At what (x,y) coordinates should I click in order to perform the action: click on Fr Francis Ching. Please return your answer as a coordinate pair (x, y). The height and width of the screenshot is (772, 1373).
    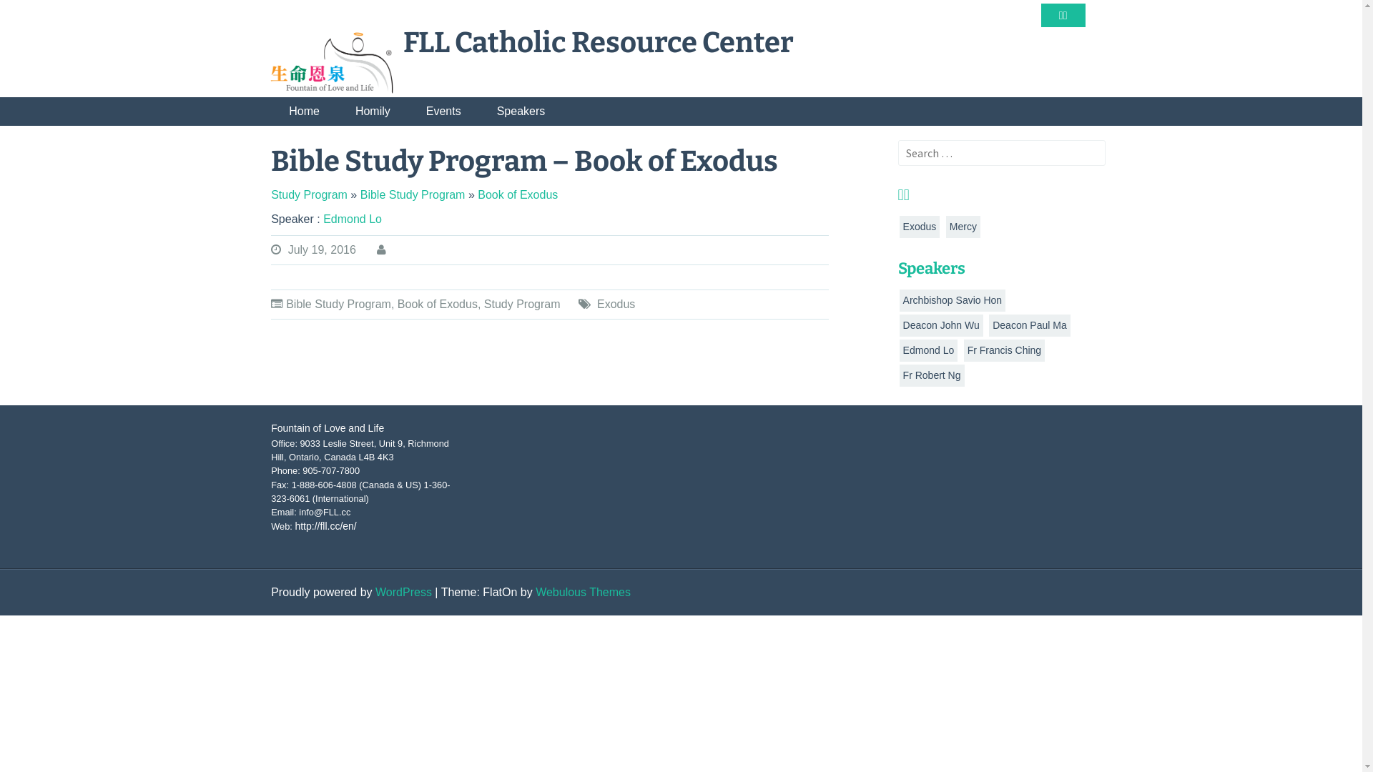
    Looking at the image, I should click on (1004, 350).